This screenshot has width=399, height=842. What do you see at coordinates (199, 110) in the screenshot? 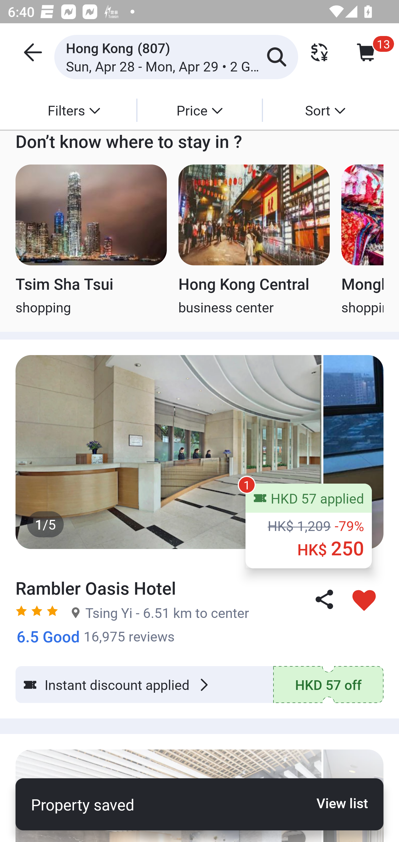
I see `Price` at bounding box center [199, 110].